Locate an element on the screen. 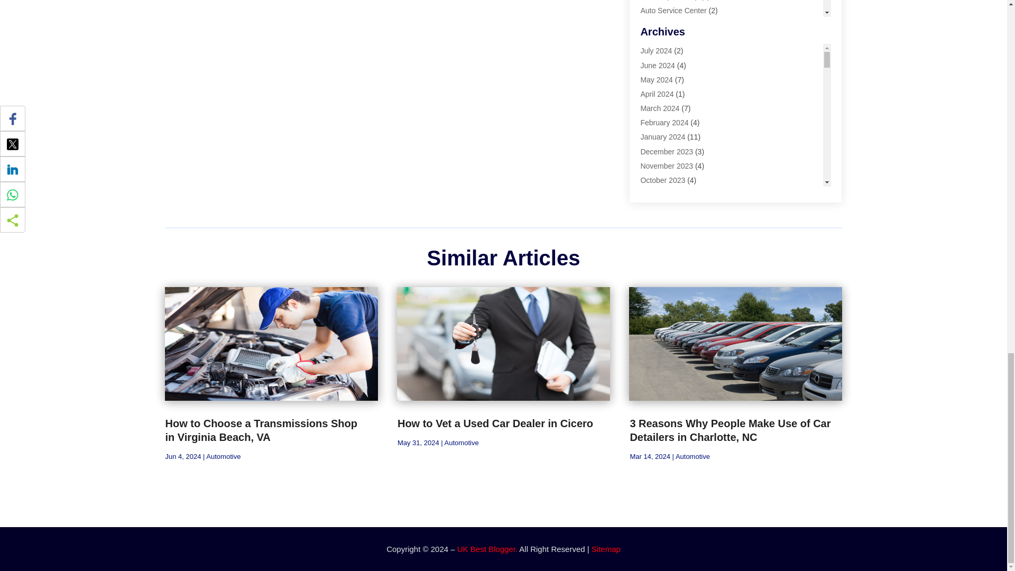 This screenshot has height=571, width=1015. Auto Service Center is located at coordinates (673, 11).